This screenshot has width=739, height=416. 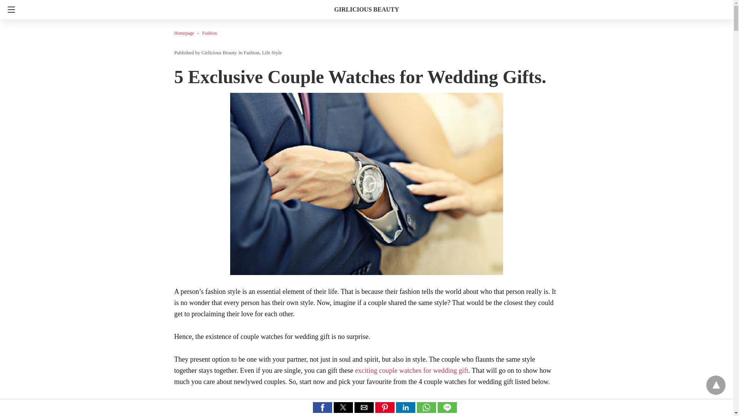 I want to click on exciting couple watches for wedding gift, so click(x=411, y=371).